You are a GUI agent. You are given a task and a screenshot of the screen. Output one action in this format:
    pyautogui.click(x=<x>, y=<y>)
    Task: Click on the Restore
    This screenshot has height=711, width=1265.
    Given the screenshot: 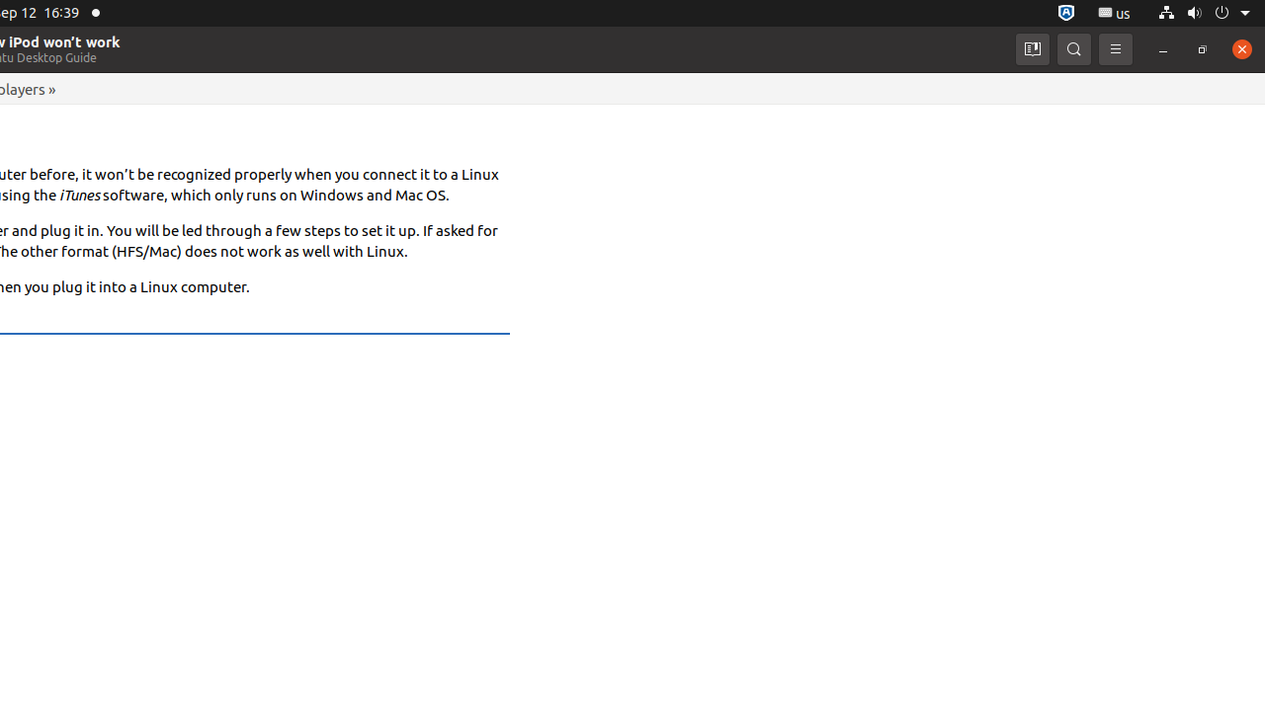 What is the action you would take?
    pyautogui.click(x=1203, y=49)
    